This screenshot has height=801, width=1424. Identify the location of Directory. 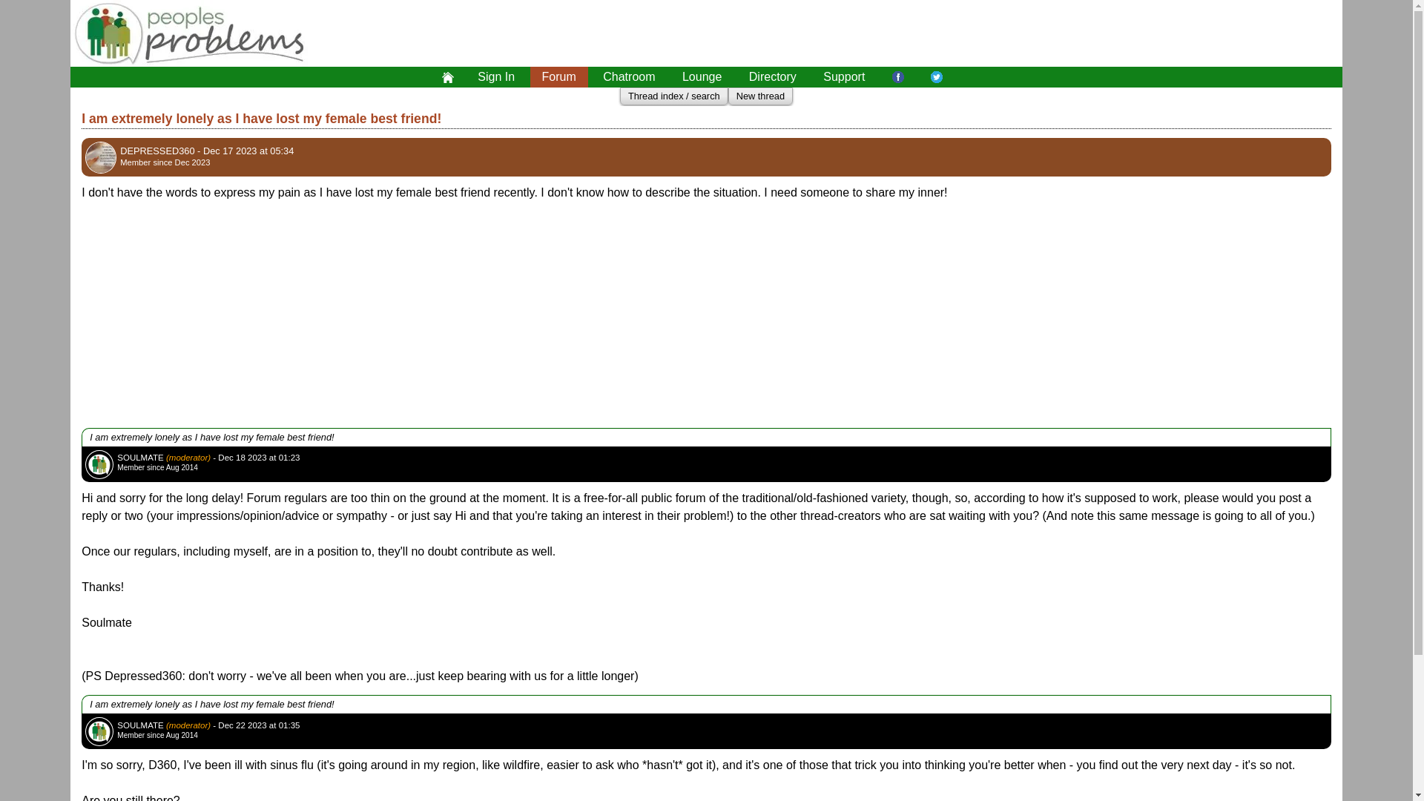
(773, 76).